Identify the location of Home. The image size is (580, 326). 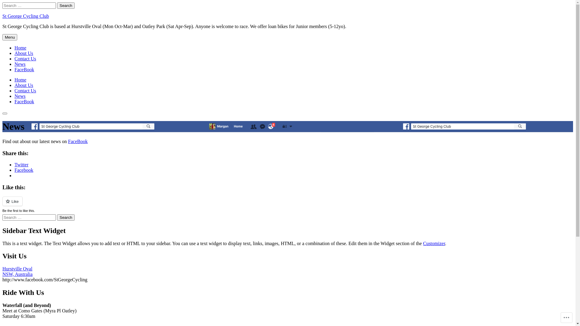
(21, 80).